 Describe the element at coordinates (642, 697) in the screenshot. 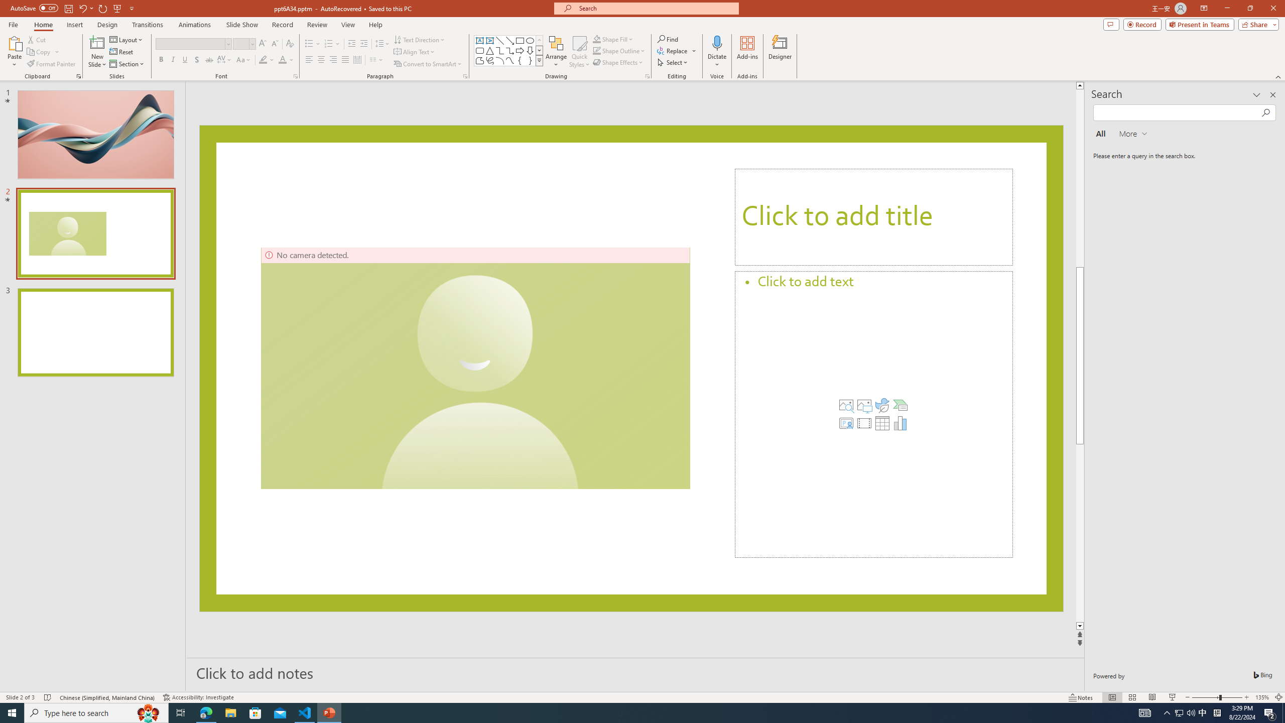

I see `Class: MsoCommandBar` at that location.